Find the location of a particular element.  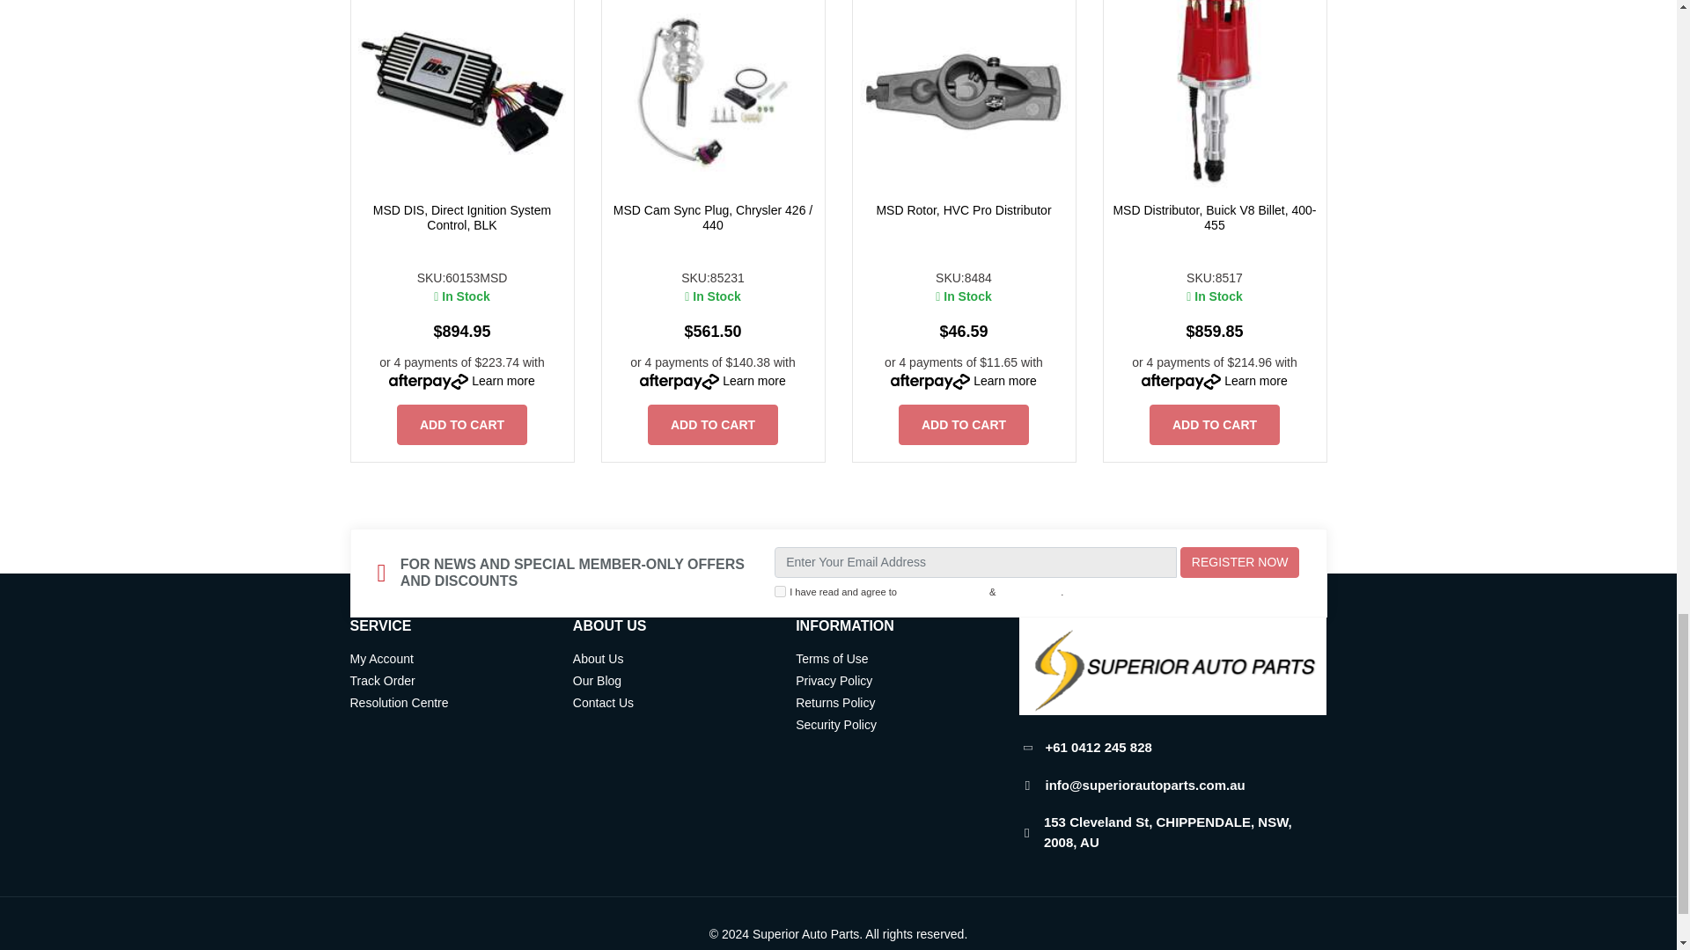

Add MSD Distributor, Buick V8 Billet, 400-455 to Cart is located at coordinates (1214, 425).